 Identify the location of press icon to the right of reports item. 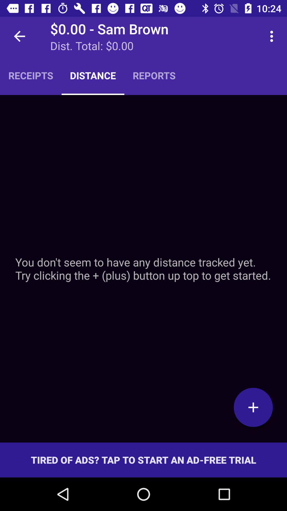
(273, 36).